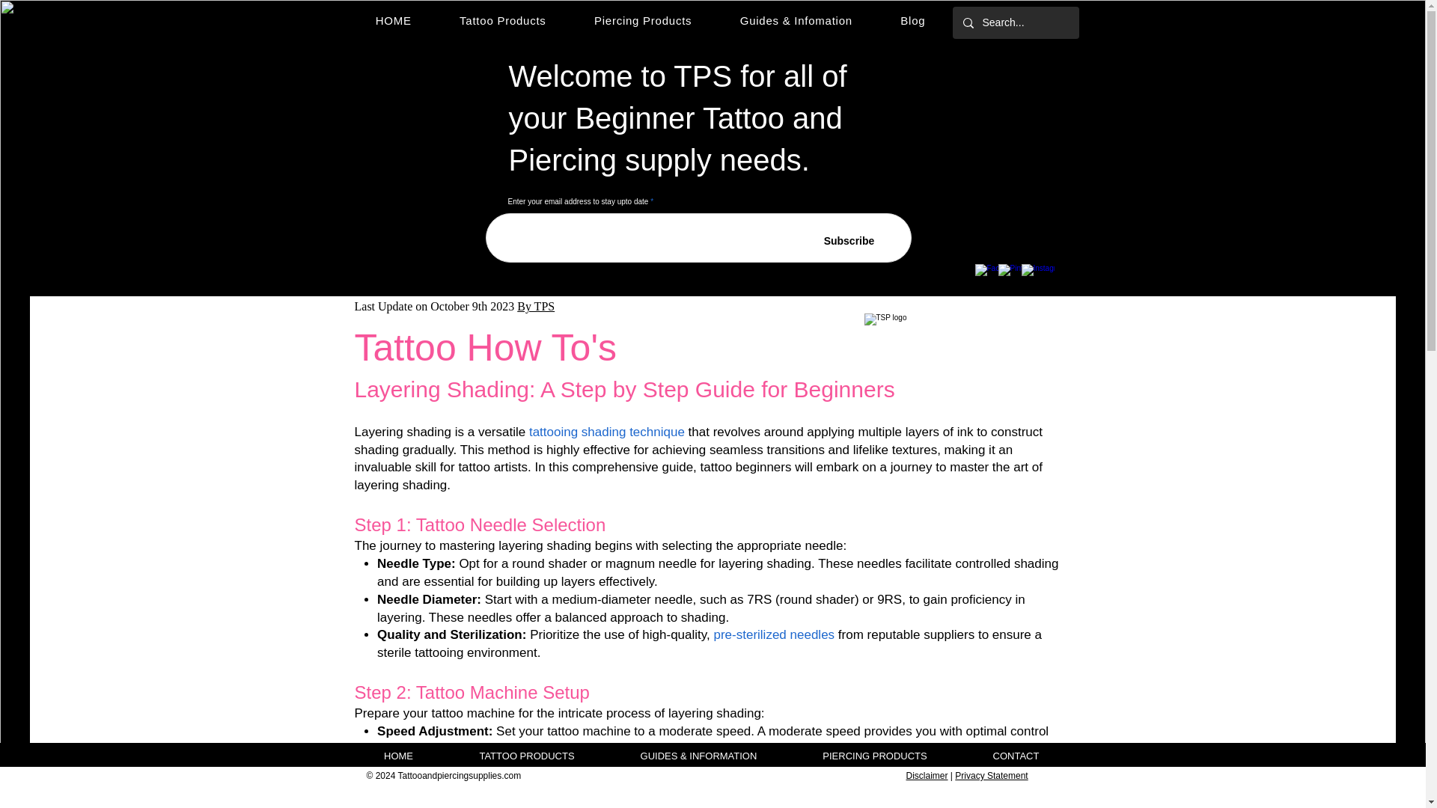  What do you see at coordinates (606, 432) in the screenshot?
I see `tattooing shading technique` at bounding box center [606, 432].